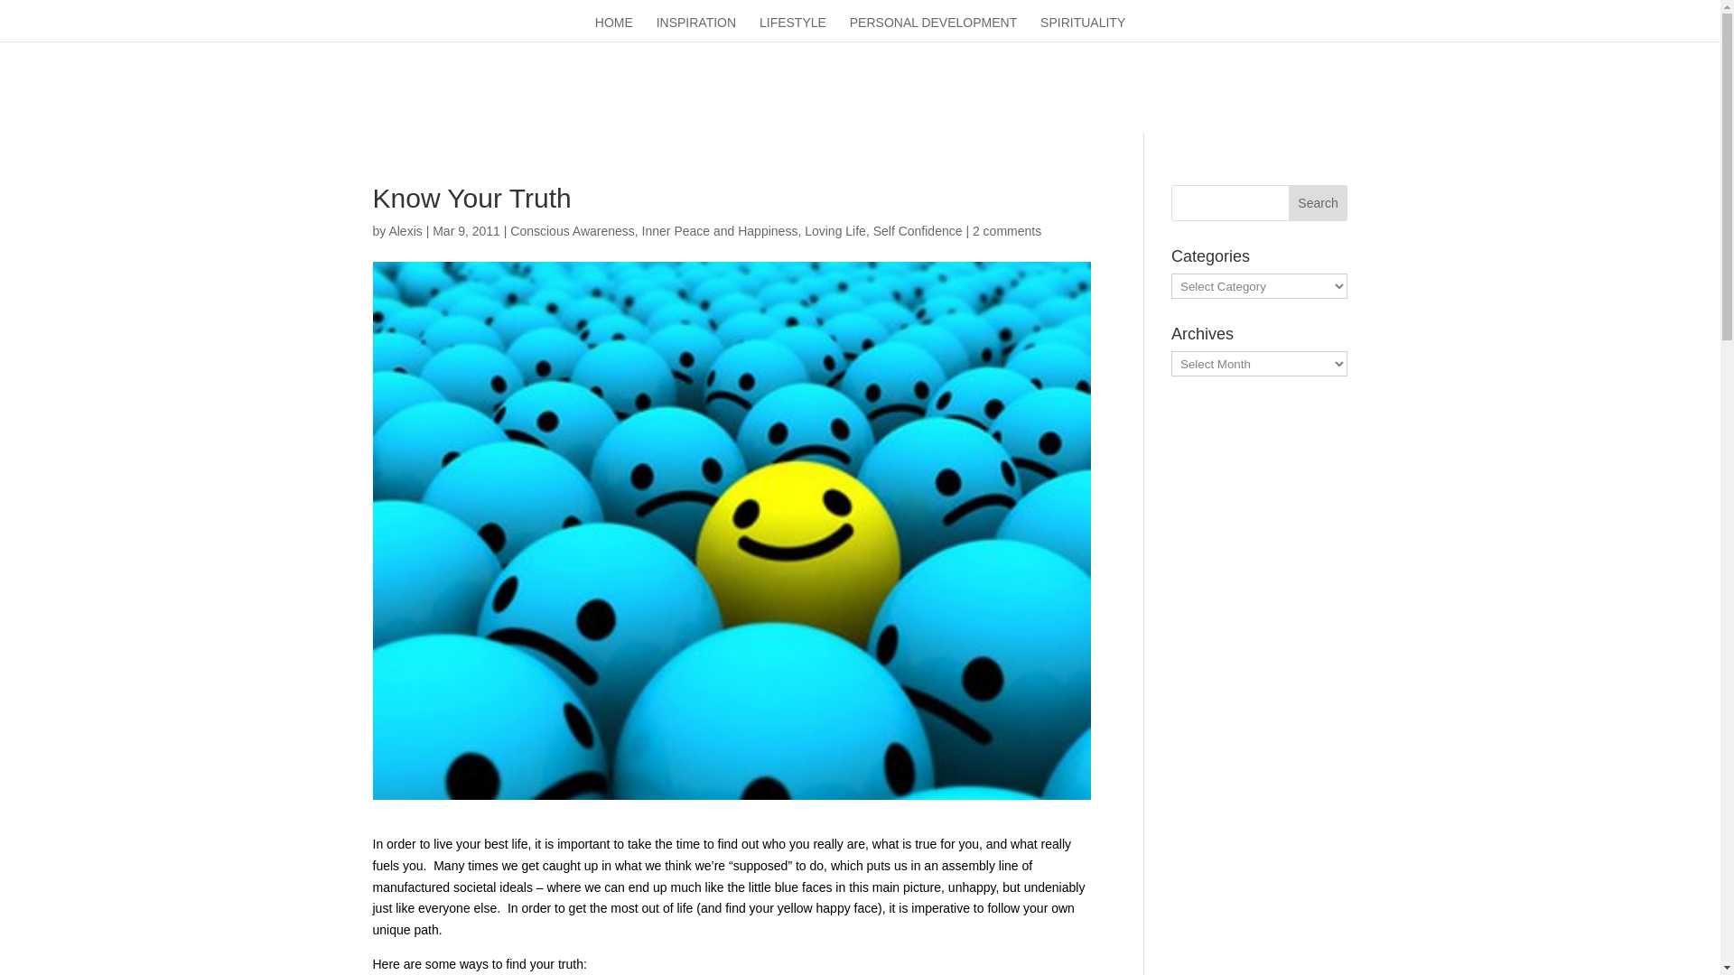 This screenshot has height=975, width=1734. I want to click on Alexis, so click(405, 231).